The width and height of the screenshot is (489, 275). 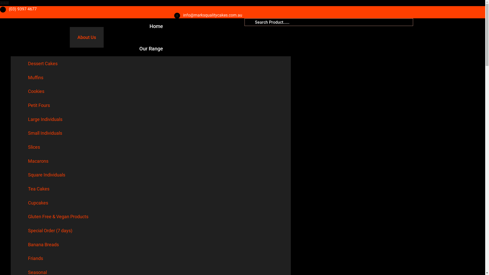 I want to click on info@marksqualitycakes.com.au, so click(x=213, y=15).